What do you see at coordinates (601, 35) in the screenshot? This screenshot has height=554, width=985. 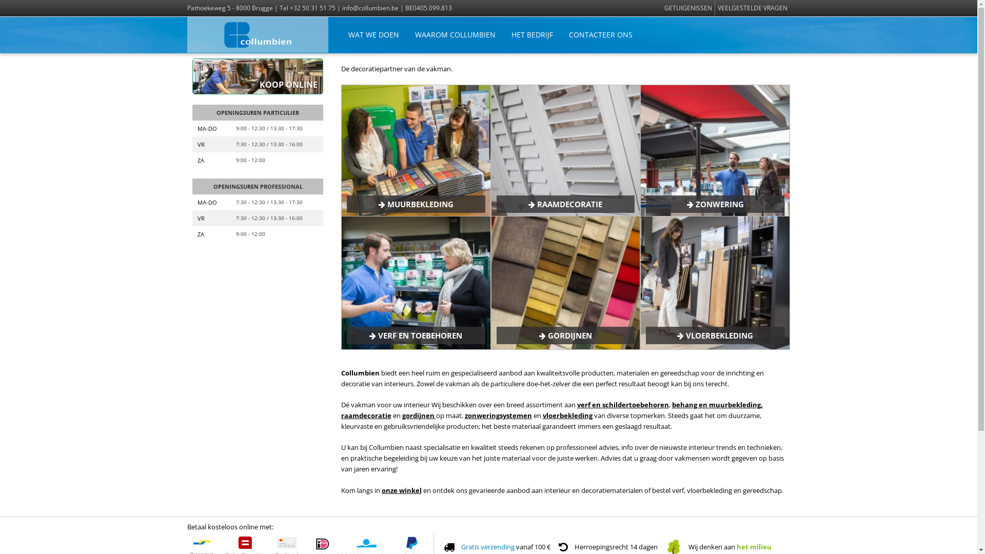 I see `CONTACTEER ONS` at bounding box center [601, 35].